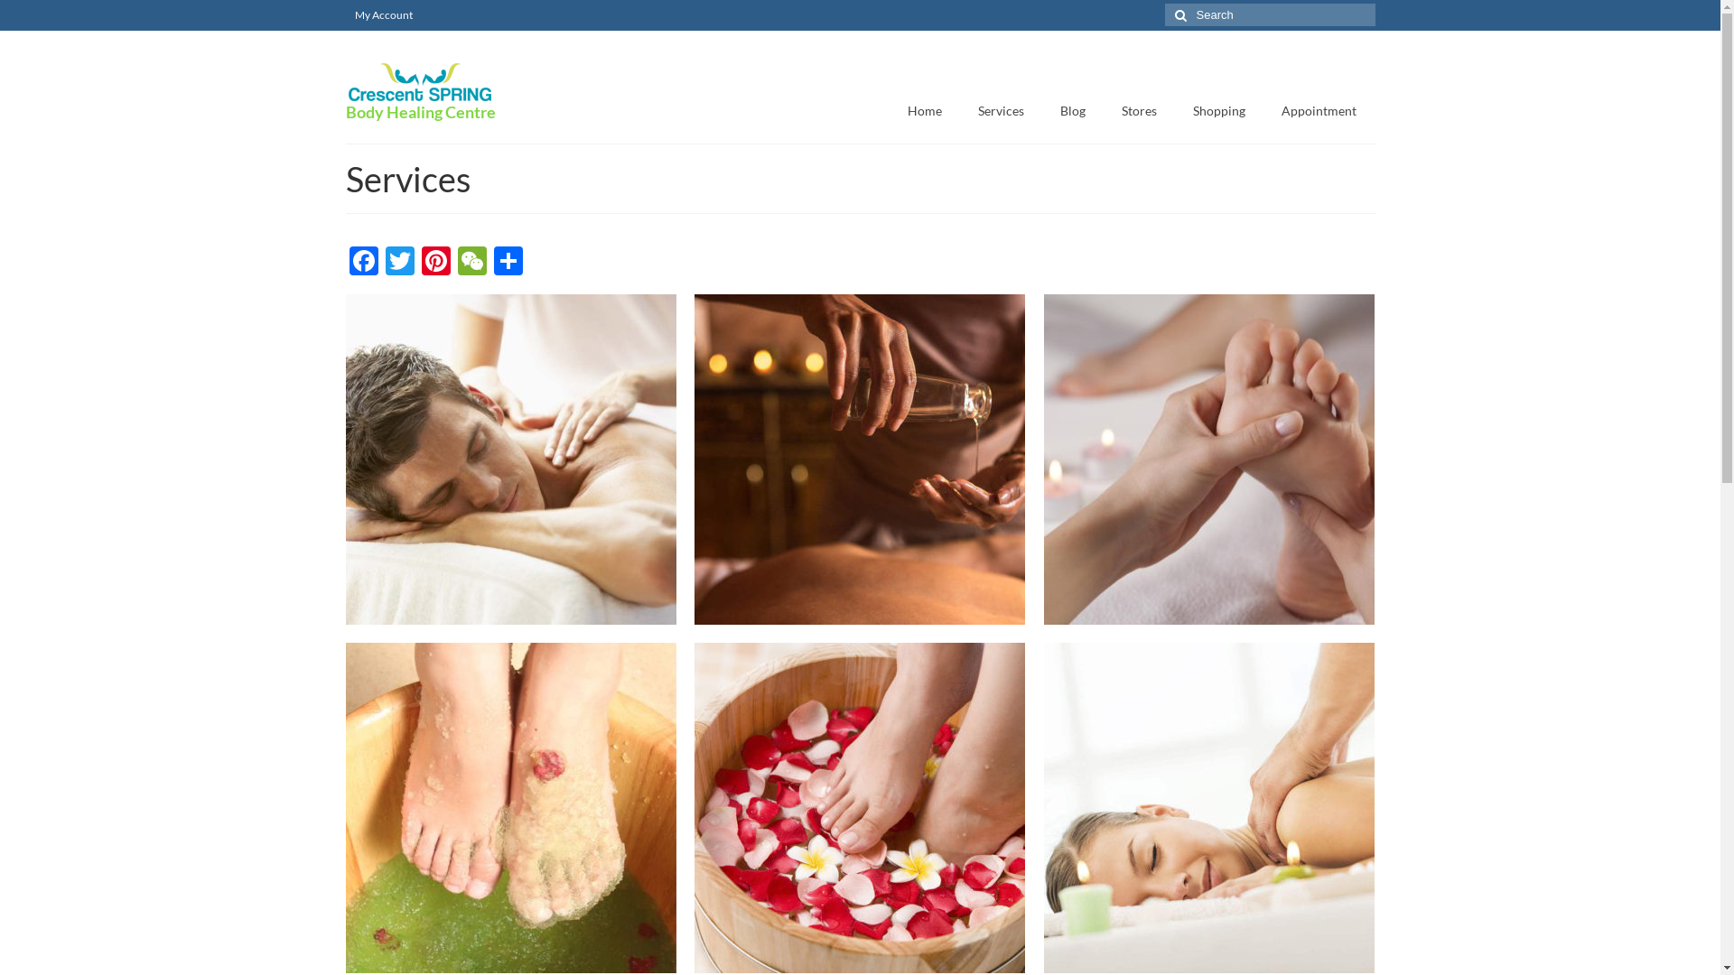 The image size is (1734, 975). Describe the element at coordinates (511, 808) in the screenshot. I see `Jelly Spa` at that location.